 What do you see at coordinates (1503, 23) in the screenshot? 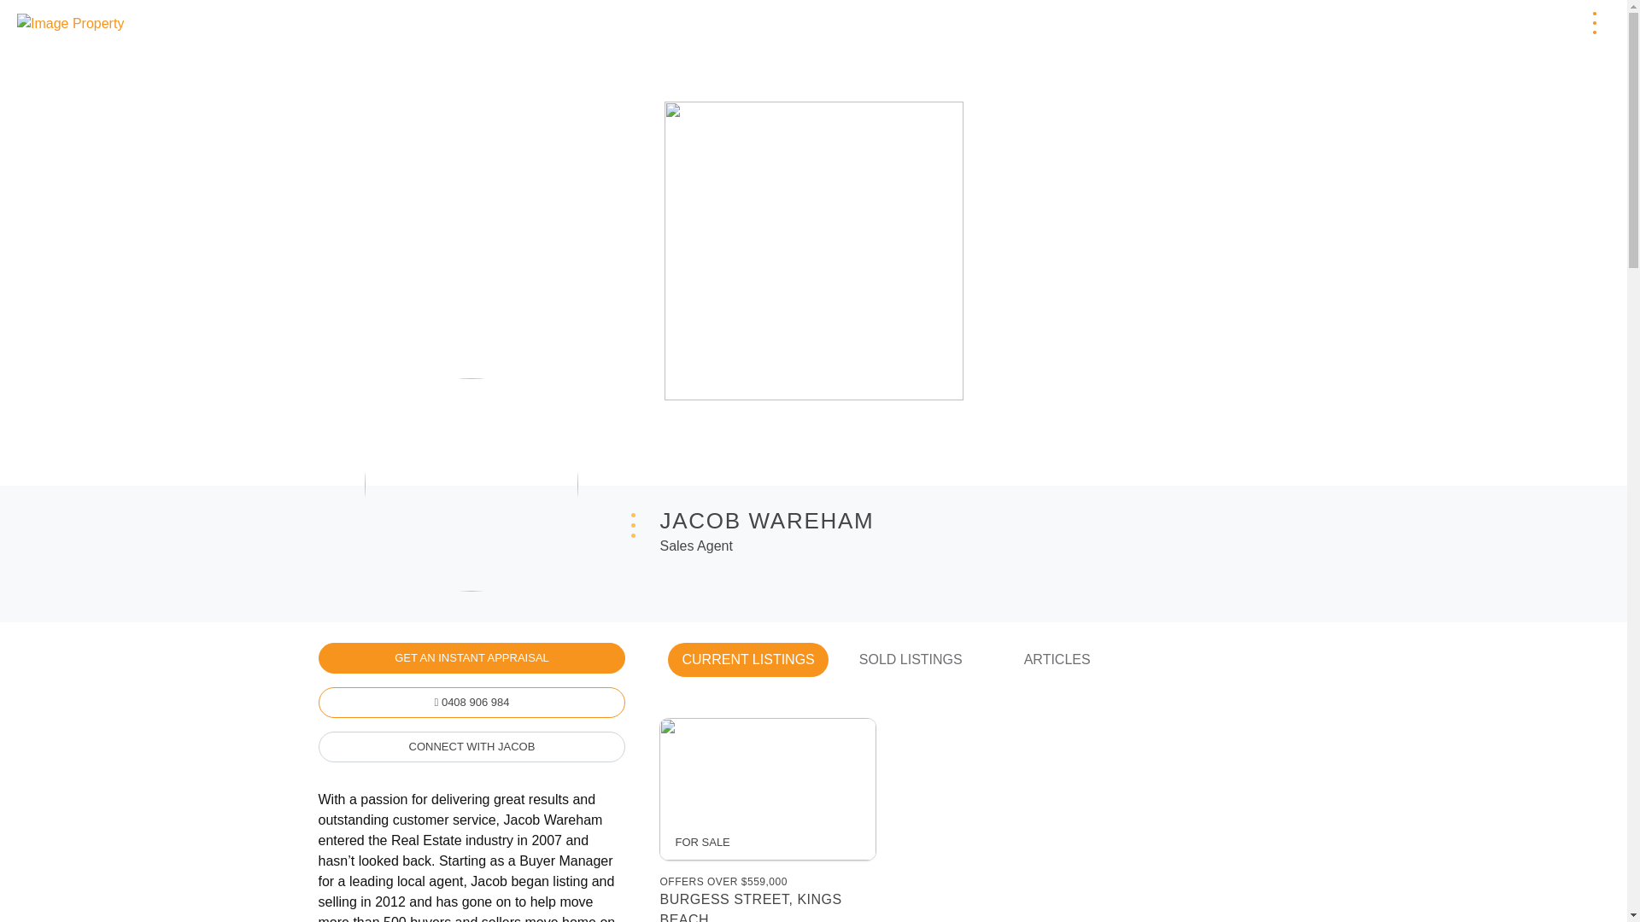
I see `GET IN TOUCH` at bounding box center [1503, 23].